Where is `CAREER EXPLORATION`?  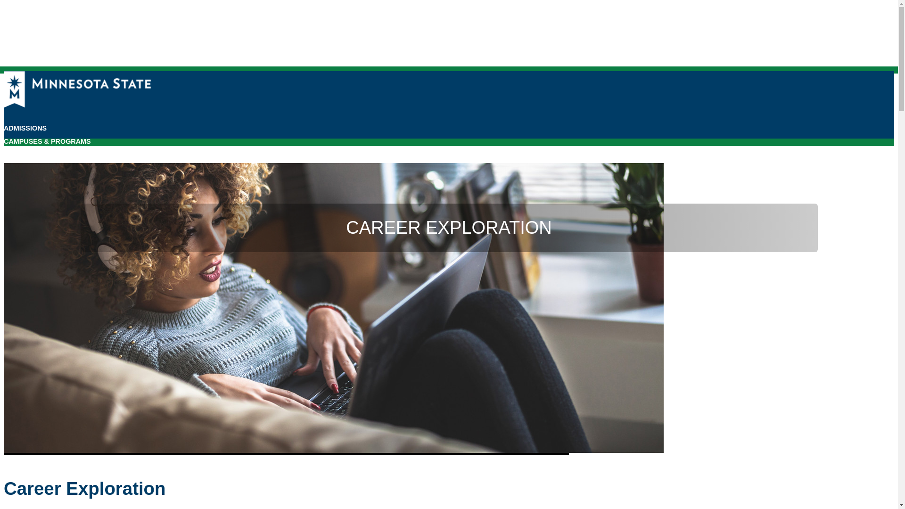 CAREER EXPLORATION is located at coordinates (43, 155).